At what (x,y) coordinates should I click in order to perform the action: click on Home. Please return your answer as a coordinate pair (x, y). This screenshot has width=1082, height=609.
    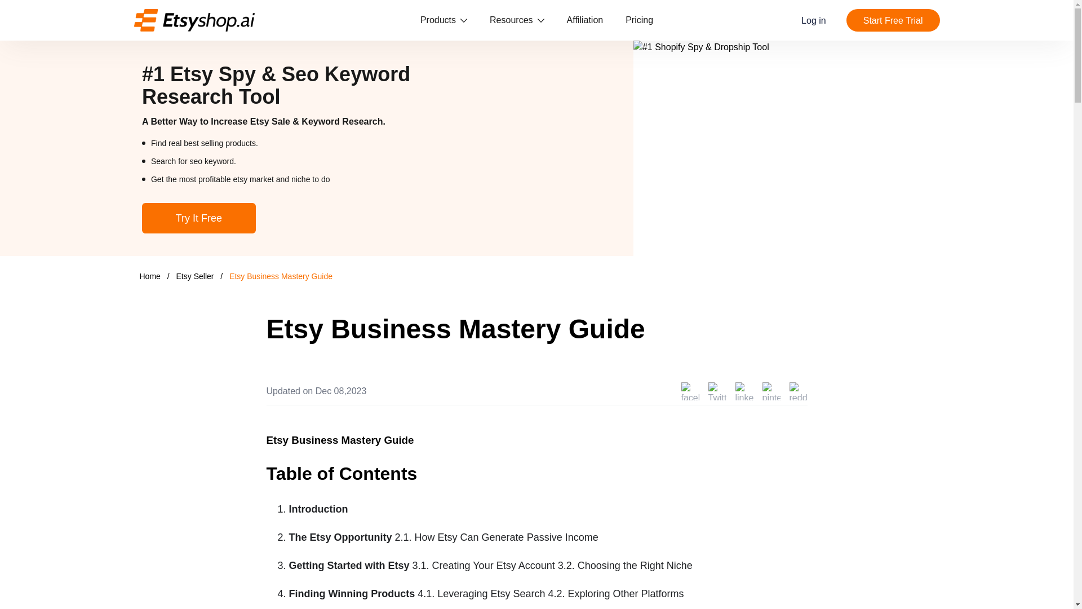
    Looking at the image, I should click on (150, 276).